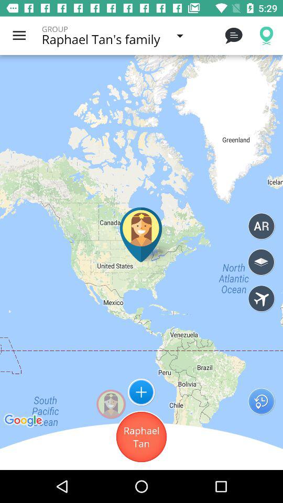  Describe the element at coordinates (19, 36) in the screenshot. I see `select the item next to the group icon` at that location.